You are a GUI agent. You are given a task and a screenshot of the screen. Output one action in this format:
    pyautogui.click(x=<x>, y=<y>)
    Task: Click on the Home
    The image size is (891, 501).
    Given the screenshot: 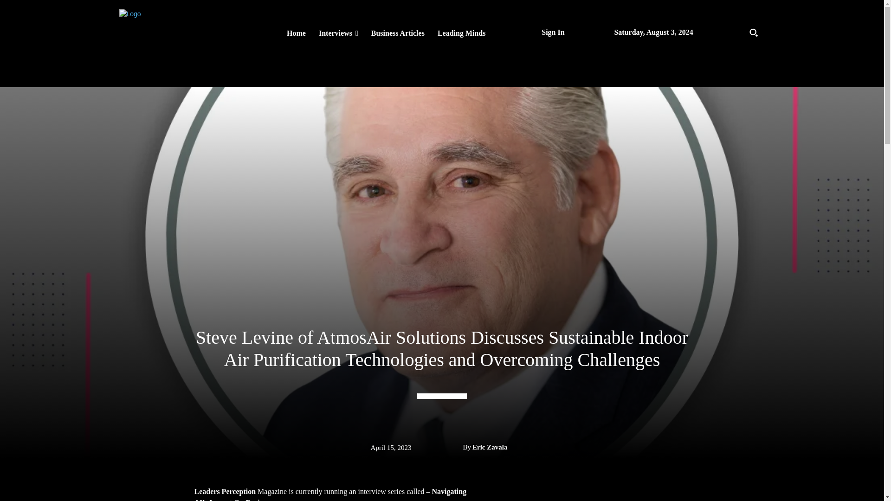 What is the action you would take?
    pyautogui.click(x=296, y=33)
    